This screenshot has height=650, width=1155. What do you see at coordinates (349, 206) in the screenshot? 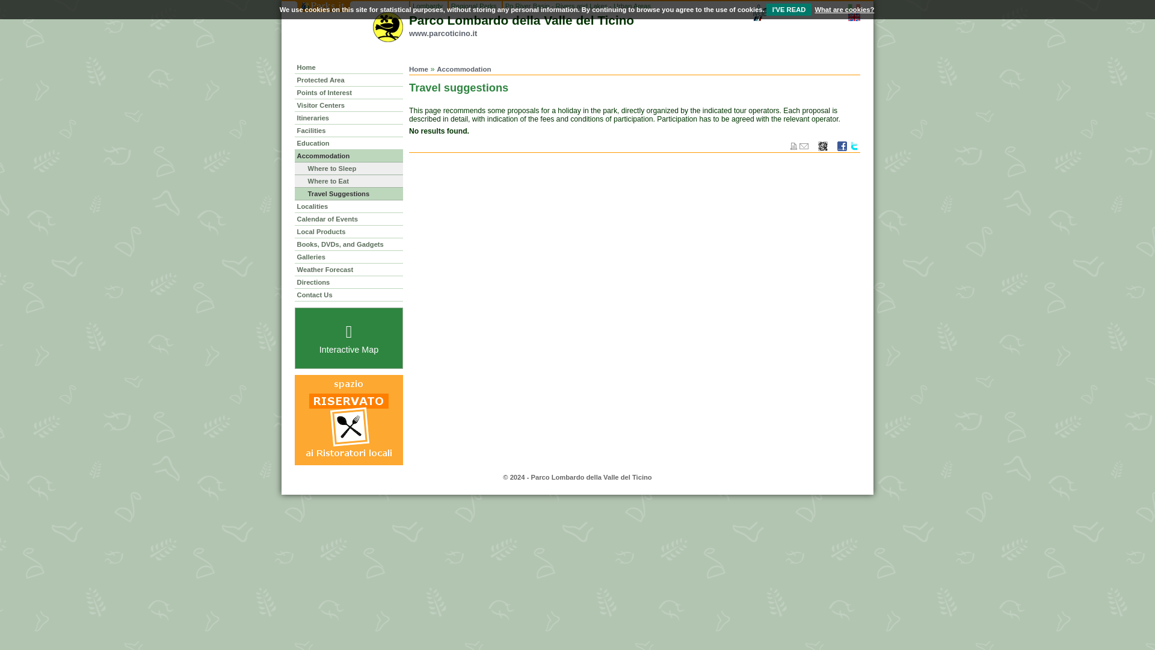
I see `Localities` at bounding box center [349, 206].